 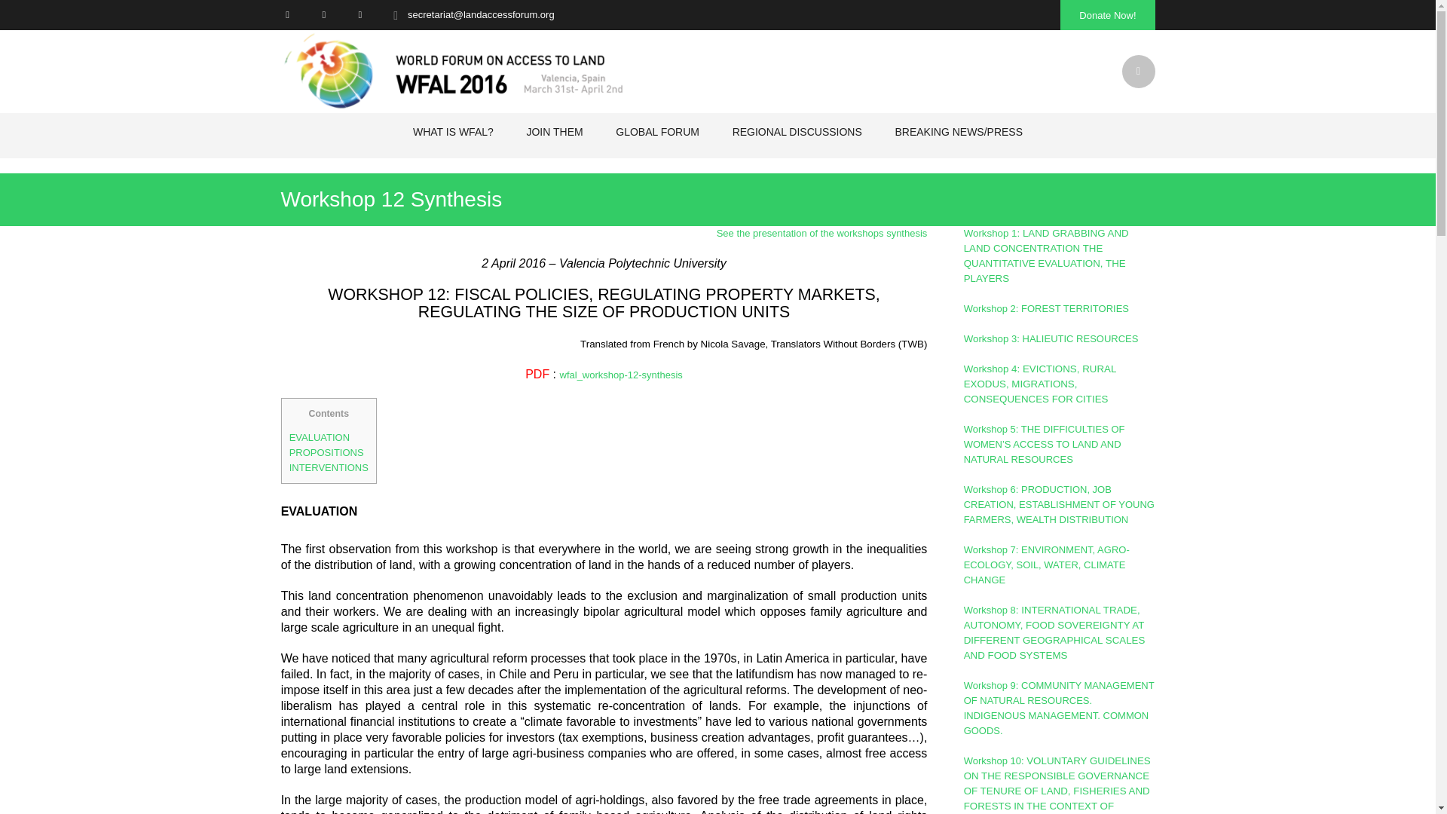 I want to click on EVALUATION, so click(x=320, y=437).